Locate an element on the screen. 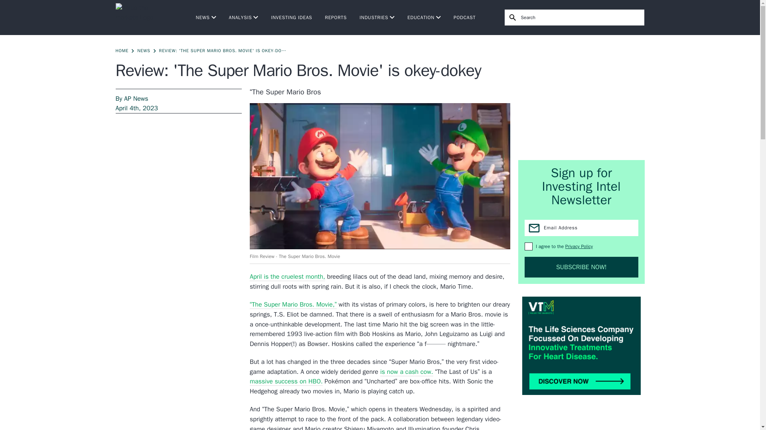 This screenshot has width=766, height=430. Yes is located at coordinates (528, 246).